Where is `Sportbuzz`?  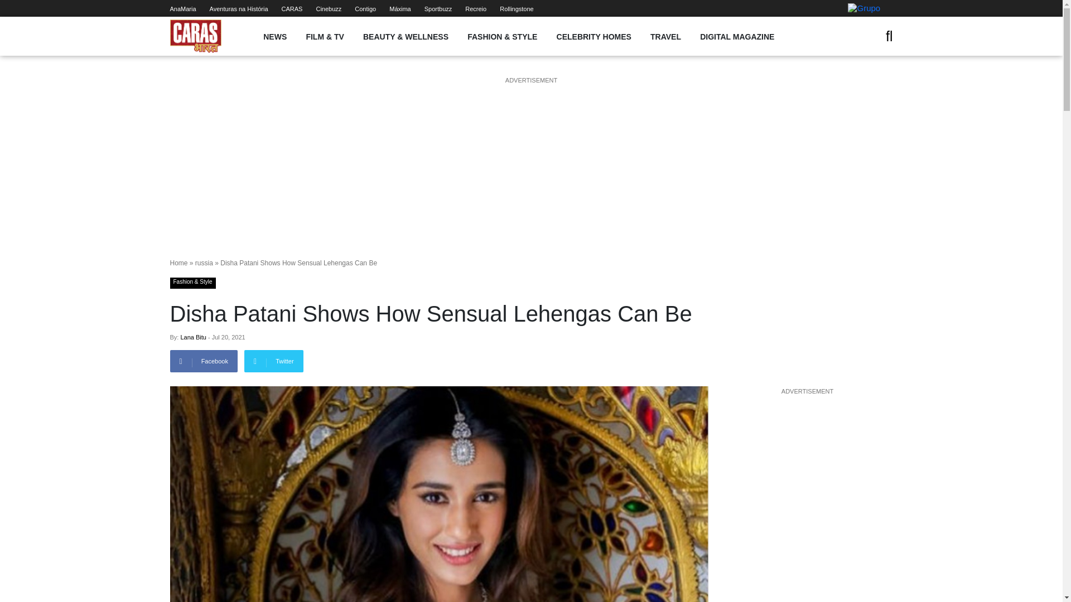
Sportbuzz is located at coordinates (438, 8).